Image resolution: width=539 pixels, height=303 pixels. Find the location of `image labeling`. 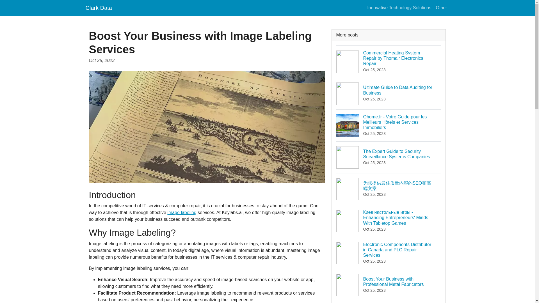

image labeling is located at coordinates (441, 8).